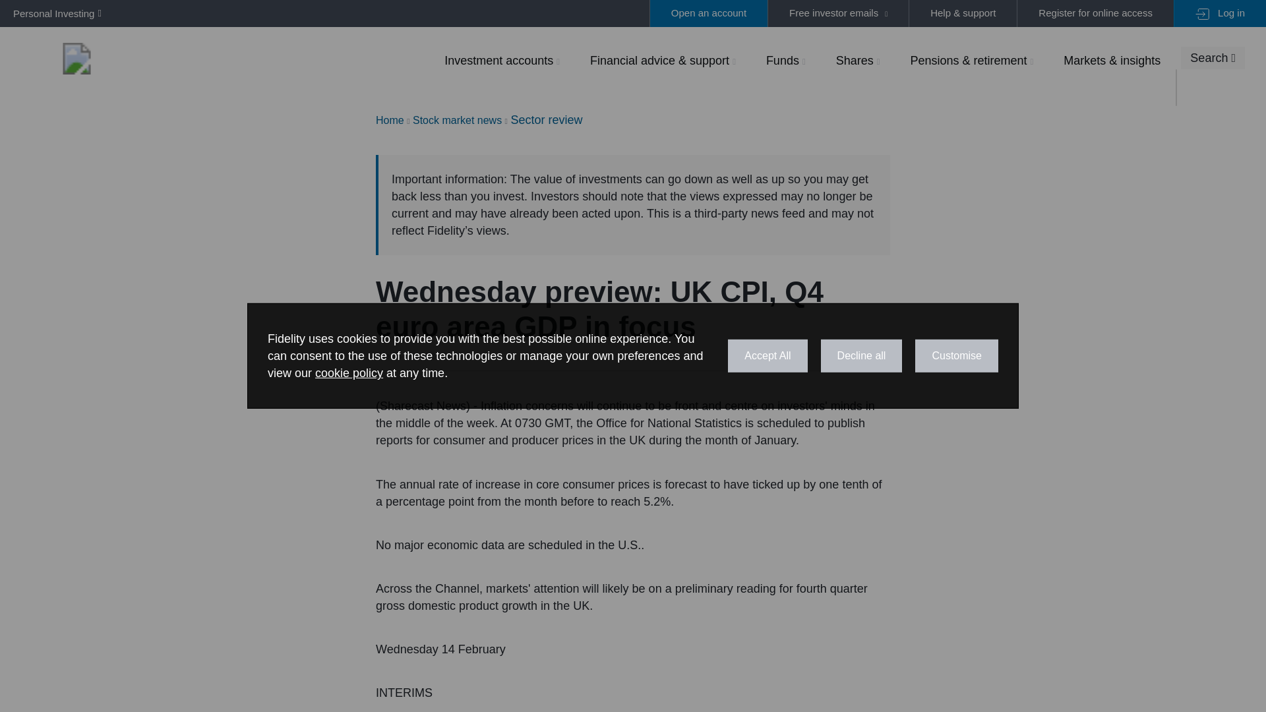 The width and height of the screenshot is (1266, 712). I want to click on Register for online access, so click(1095, 13).